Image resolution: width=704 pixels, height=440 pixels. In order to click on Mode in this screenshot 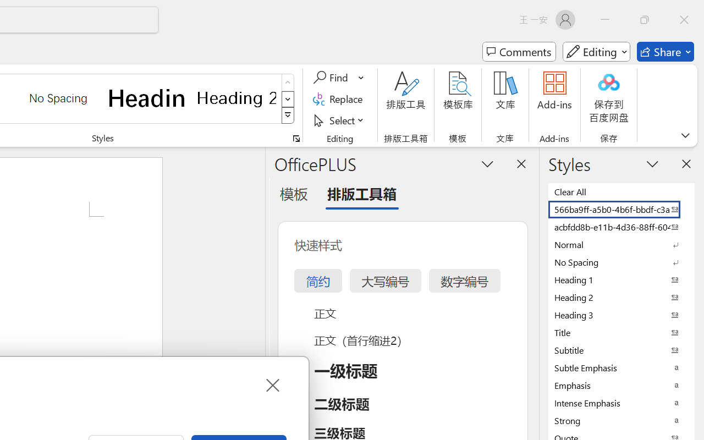, I will do `click(596, 52)`.